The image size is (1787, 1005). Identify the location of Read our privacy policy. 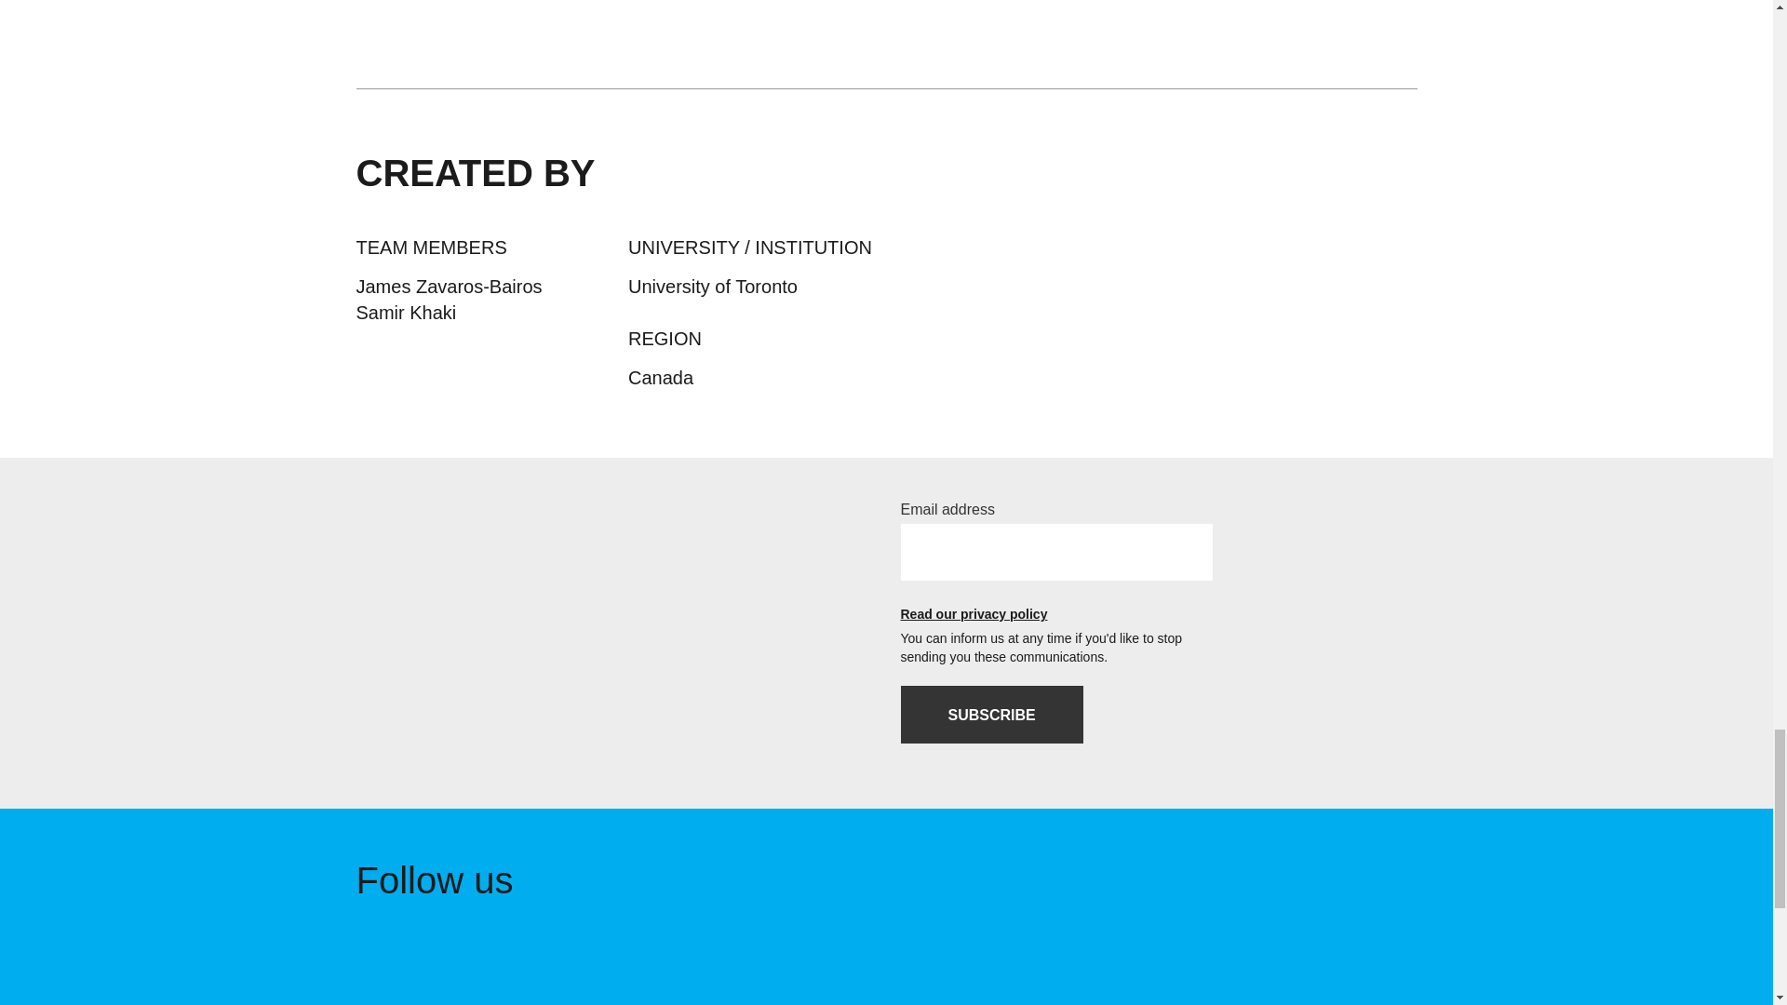
(1056, 614).